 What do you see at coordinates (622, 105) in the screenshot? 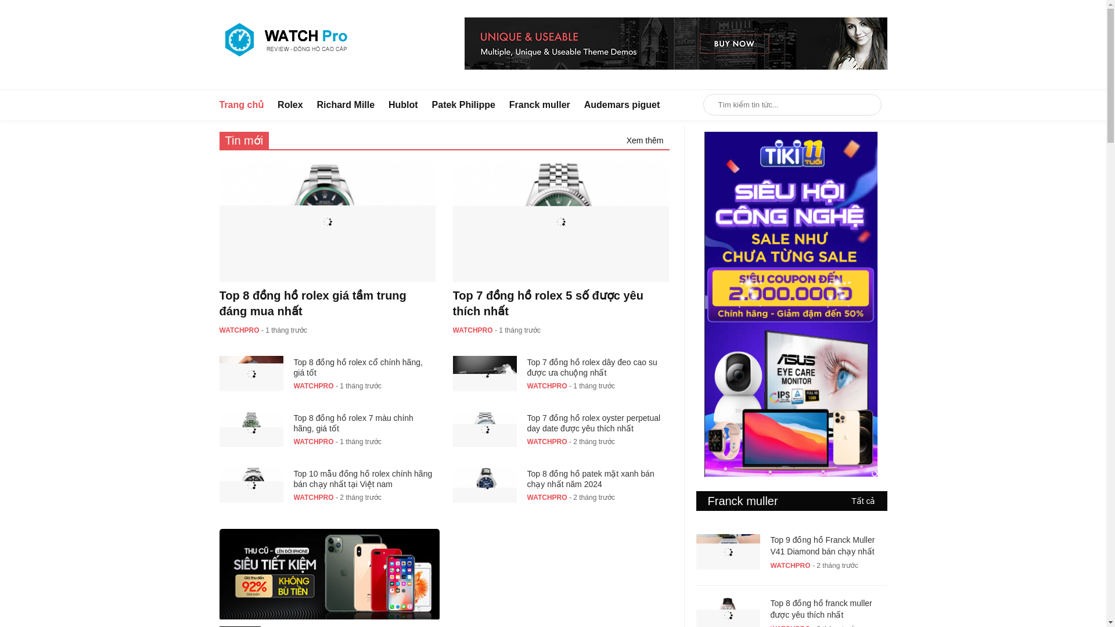
I see `Audemars piguet` at bounding box center [622, 105].